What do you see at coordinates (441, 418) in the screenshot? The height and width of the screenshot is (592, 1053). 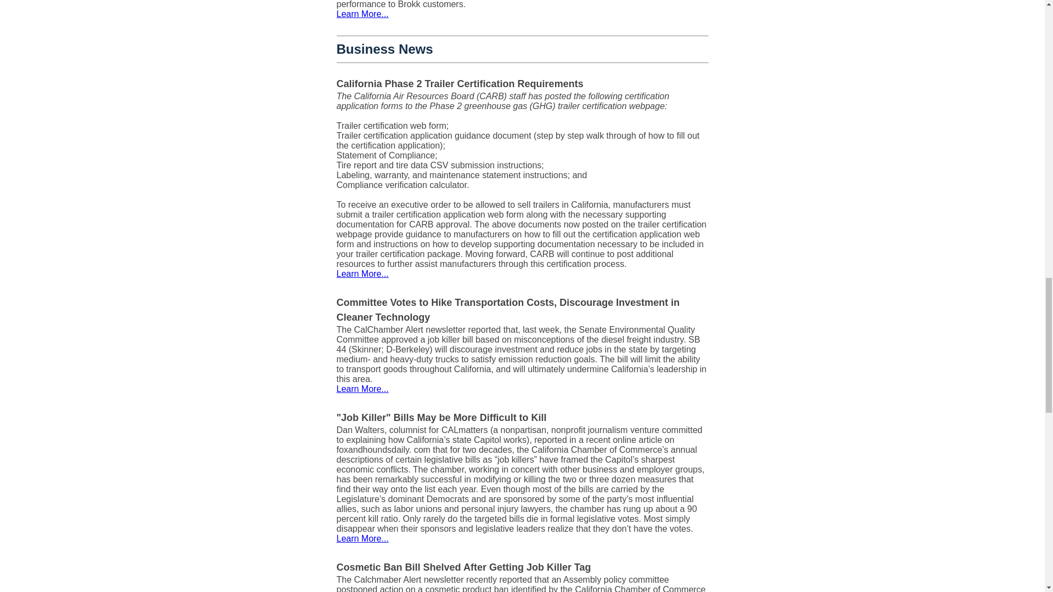 I see `"Job Killer" Bills May be More Difficult to Kill` at bounding box center [441, 418].